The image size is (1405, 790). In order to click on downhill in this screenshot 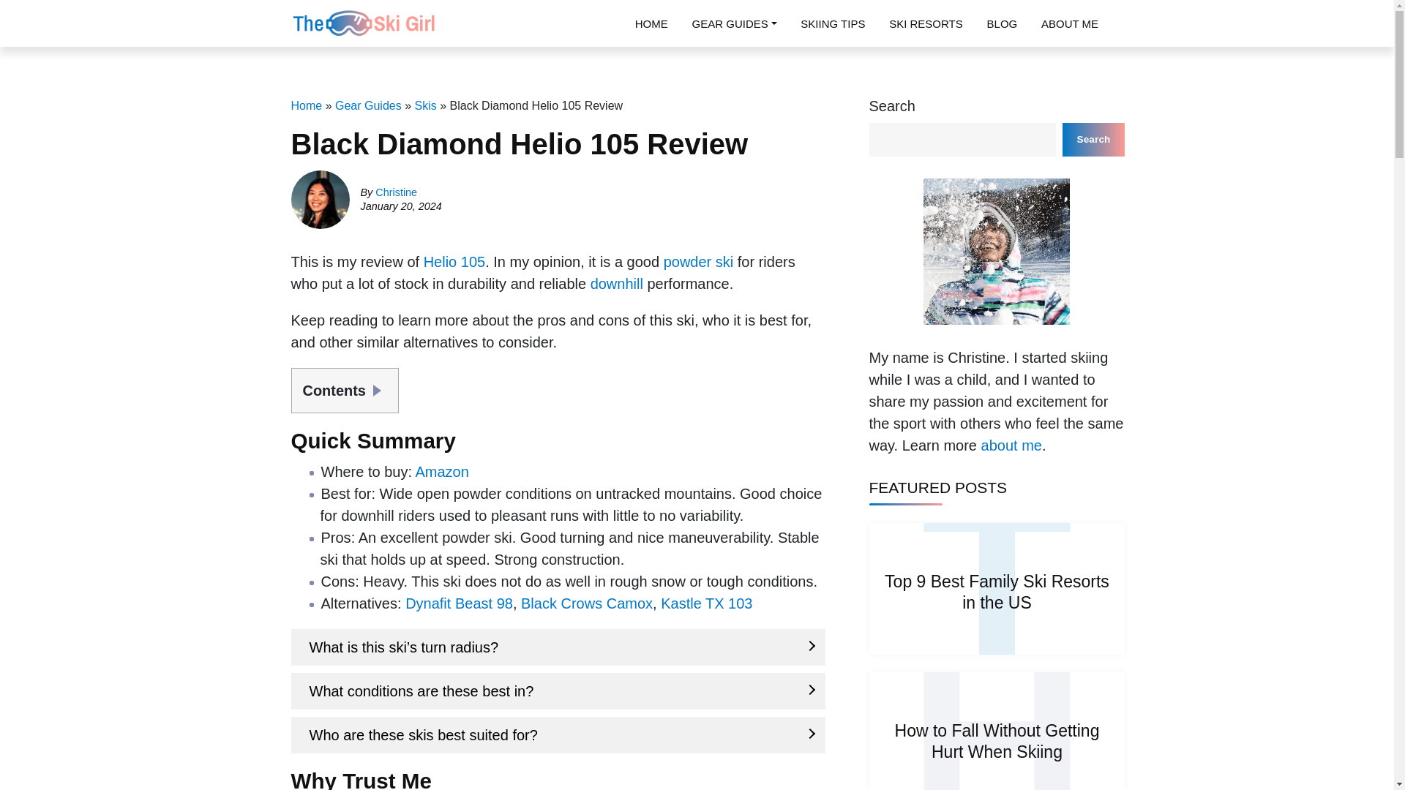, I will do `click(616, 283)`.